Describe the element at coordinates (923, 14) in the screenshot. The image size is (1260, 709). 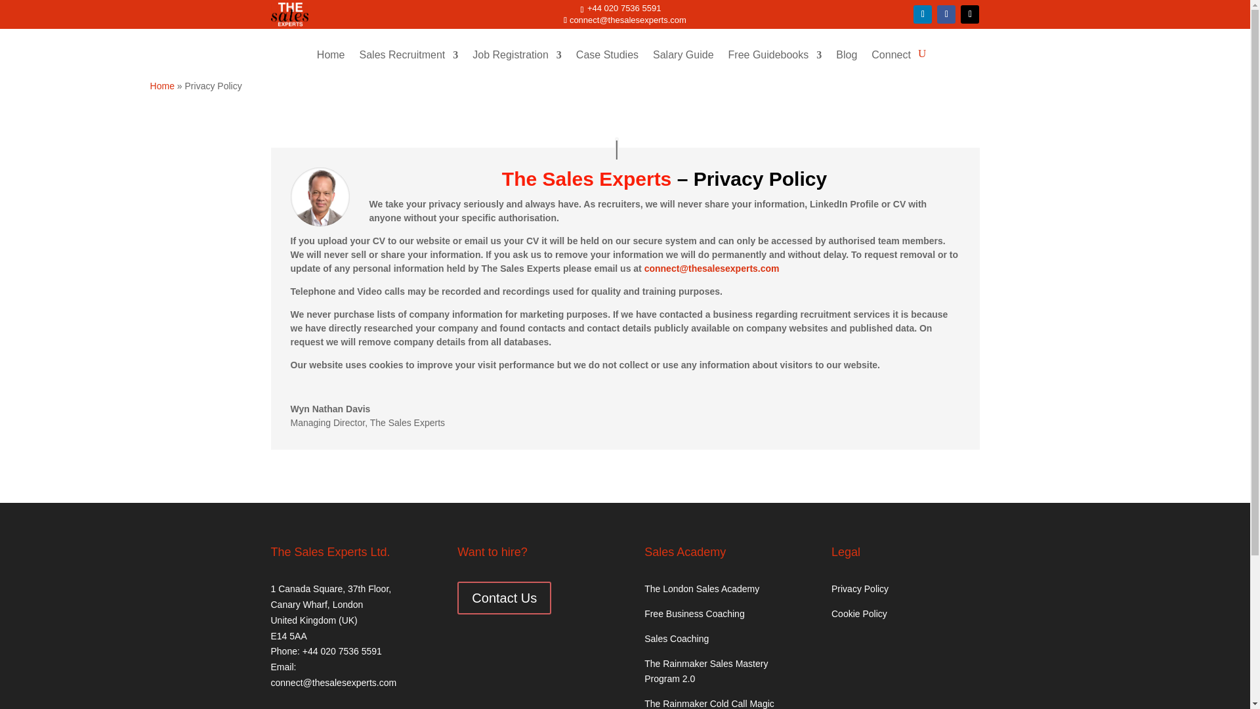
I see `Follow on LinkedIn` at that location.